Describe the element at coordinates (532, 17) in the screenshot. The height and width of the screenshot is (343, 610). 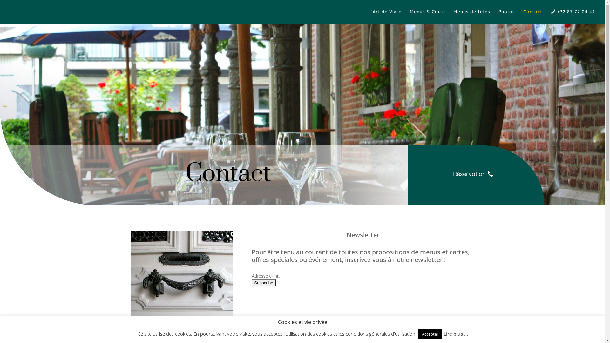
I see `Contact` at that location.